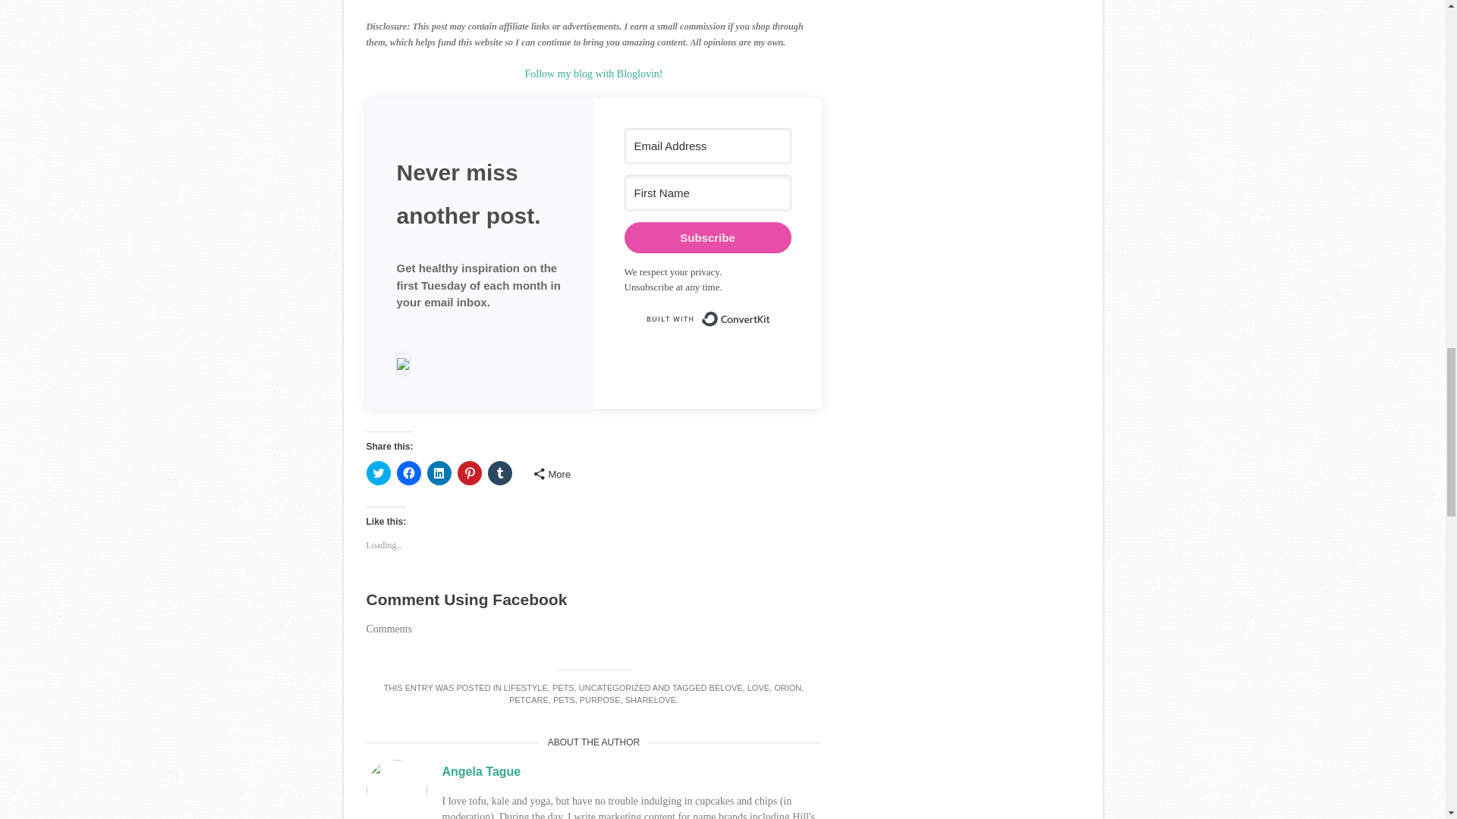 The image size is (1457, 819). Describe the element at coordinates (707, 237) in the screenshot. I see `Subscribe` at that location.